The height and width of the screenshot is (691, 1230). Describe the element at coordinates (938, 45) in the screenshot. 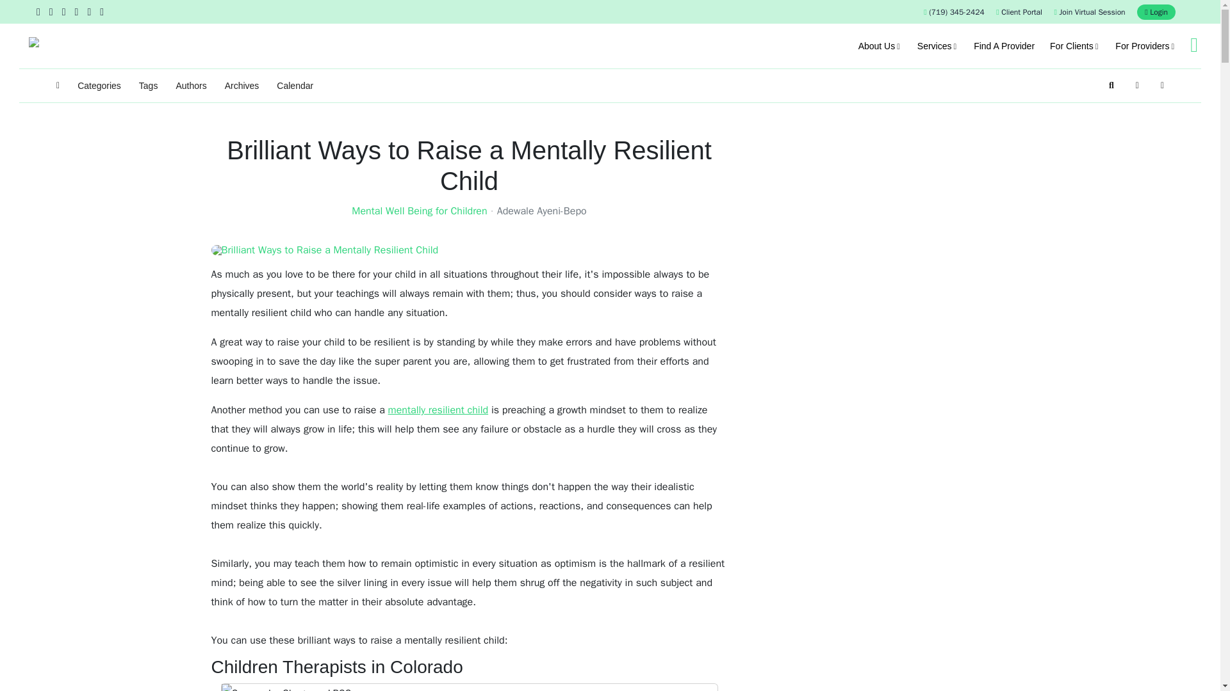

I see `Services` at that location.